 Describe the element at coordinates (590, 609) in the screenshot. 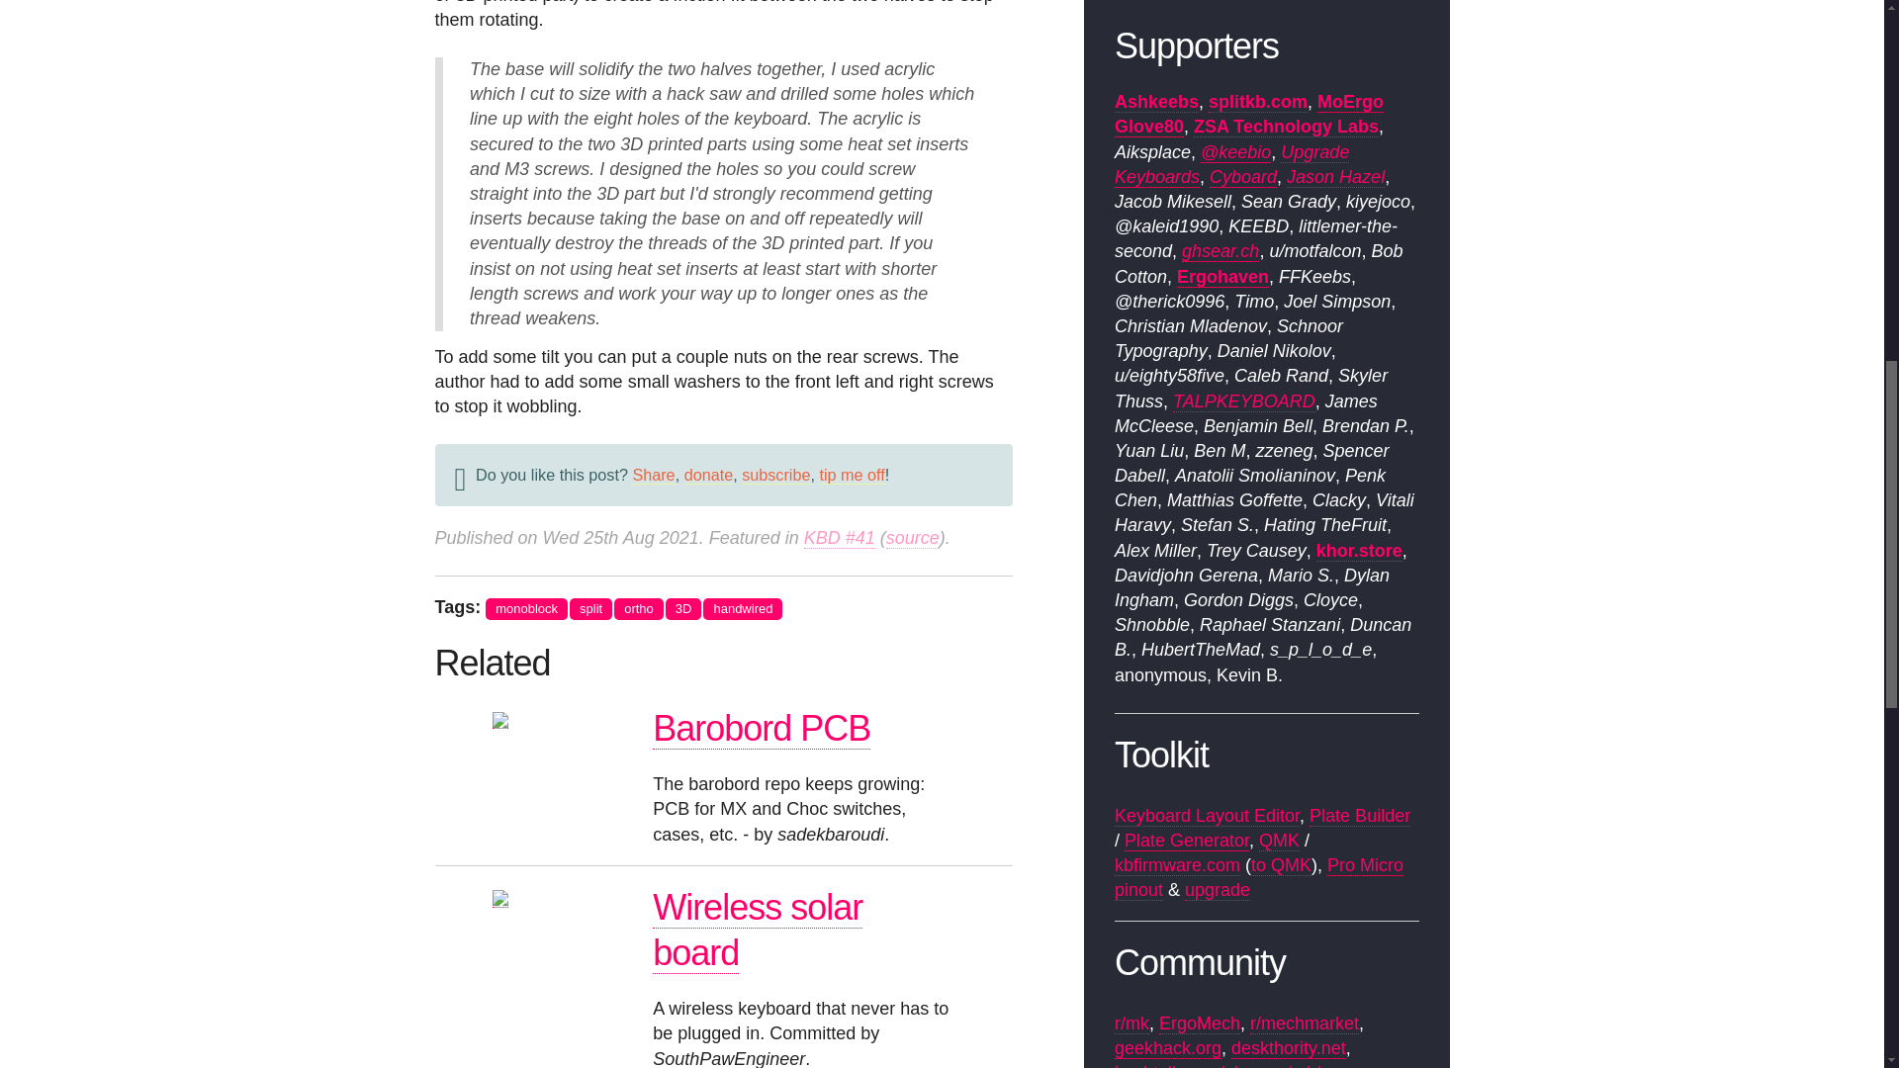

I see `split` at that location.